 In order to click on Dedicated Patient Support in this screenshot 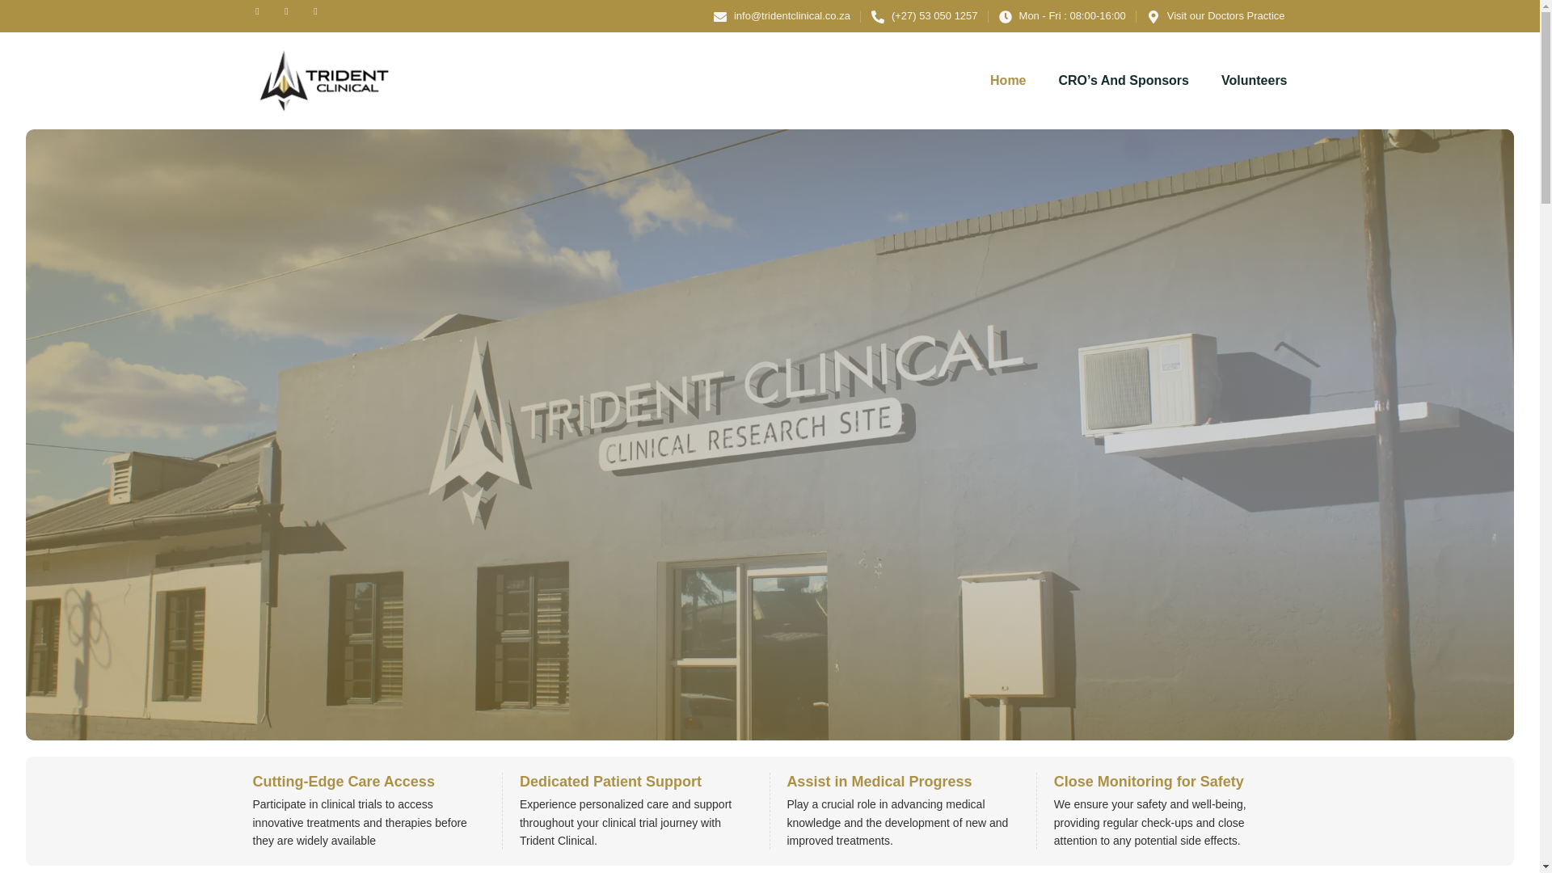, I will do `click(610, 781)`.